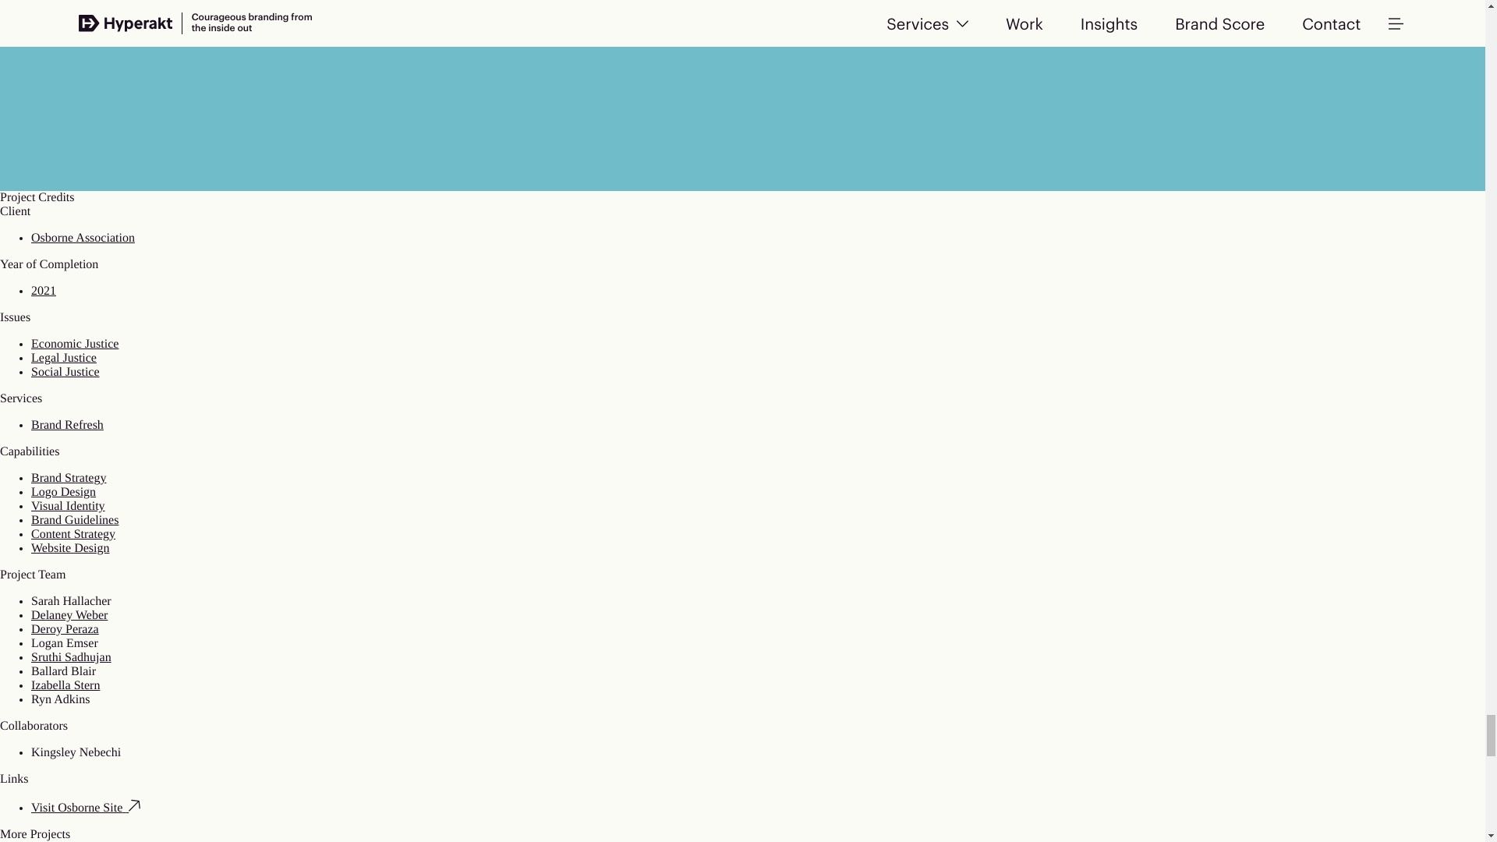  I want to click on Logo Design, so click(63, 493).